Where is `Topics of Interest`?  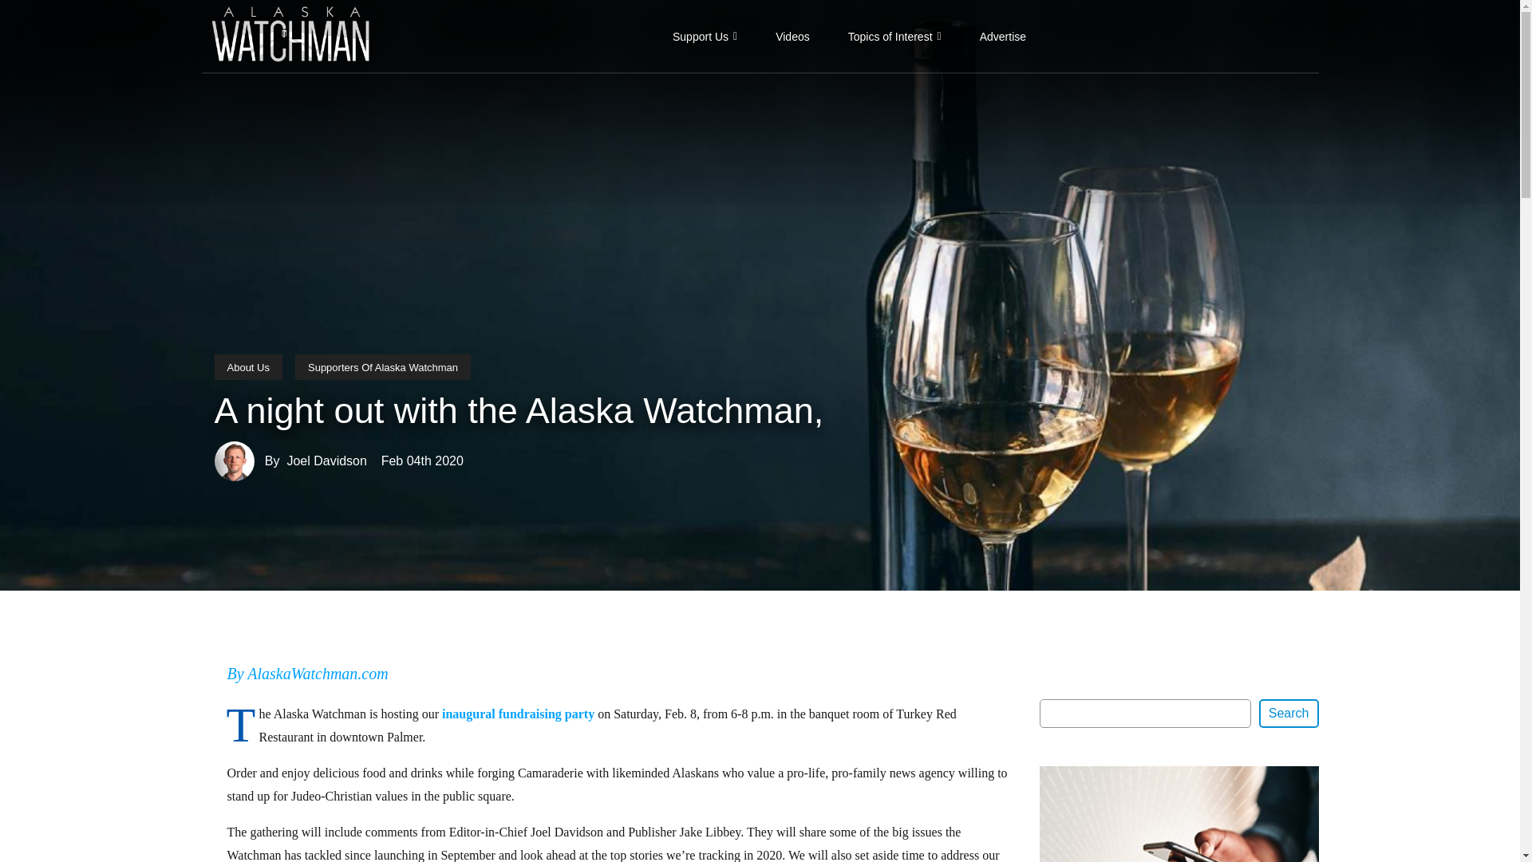 Topics of Interest is located at coordinates (894, 36).